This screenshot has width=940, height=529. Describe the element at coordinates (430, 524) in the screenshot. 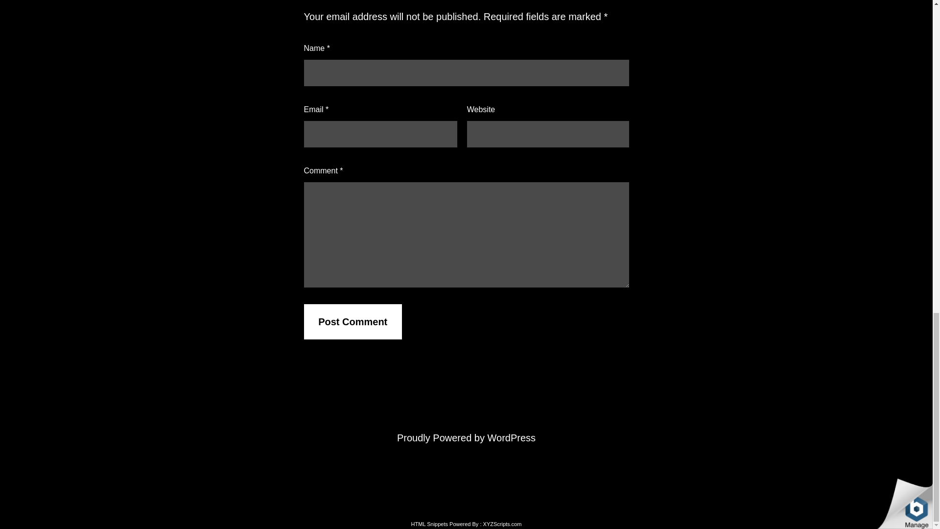

I see `HTML Snippets` at that location.